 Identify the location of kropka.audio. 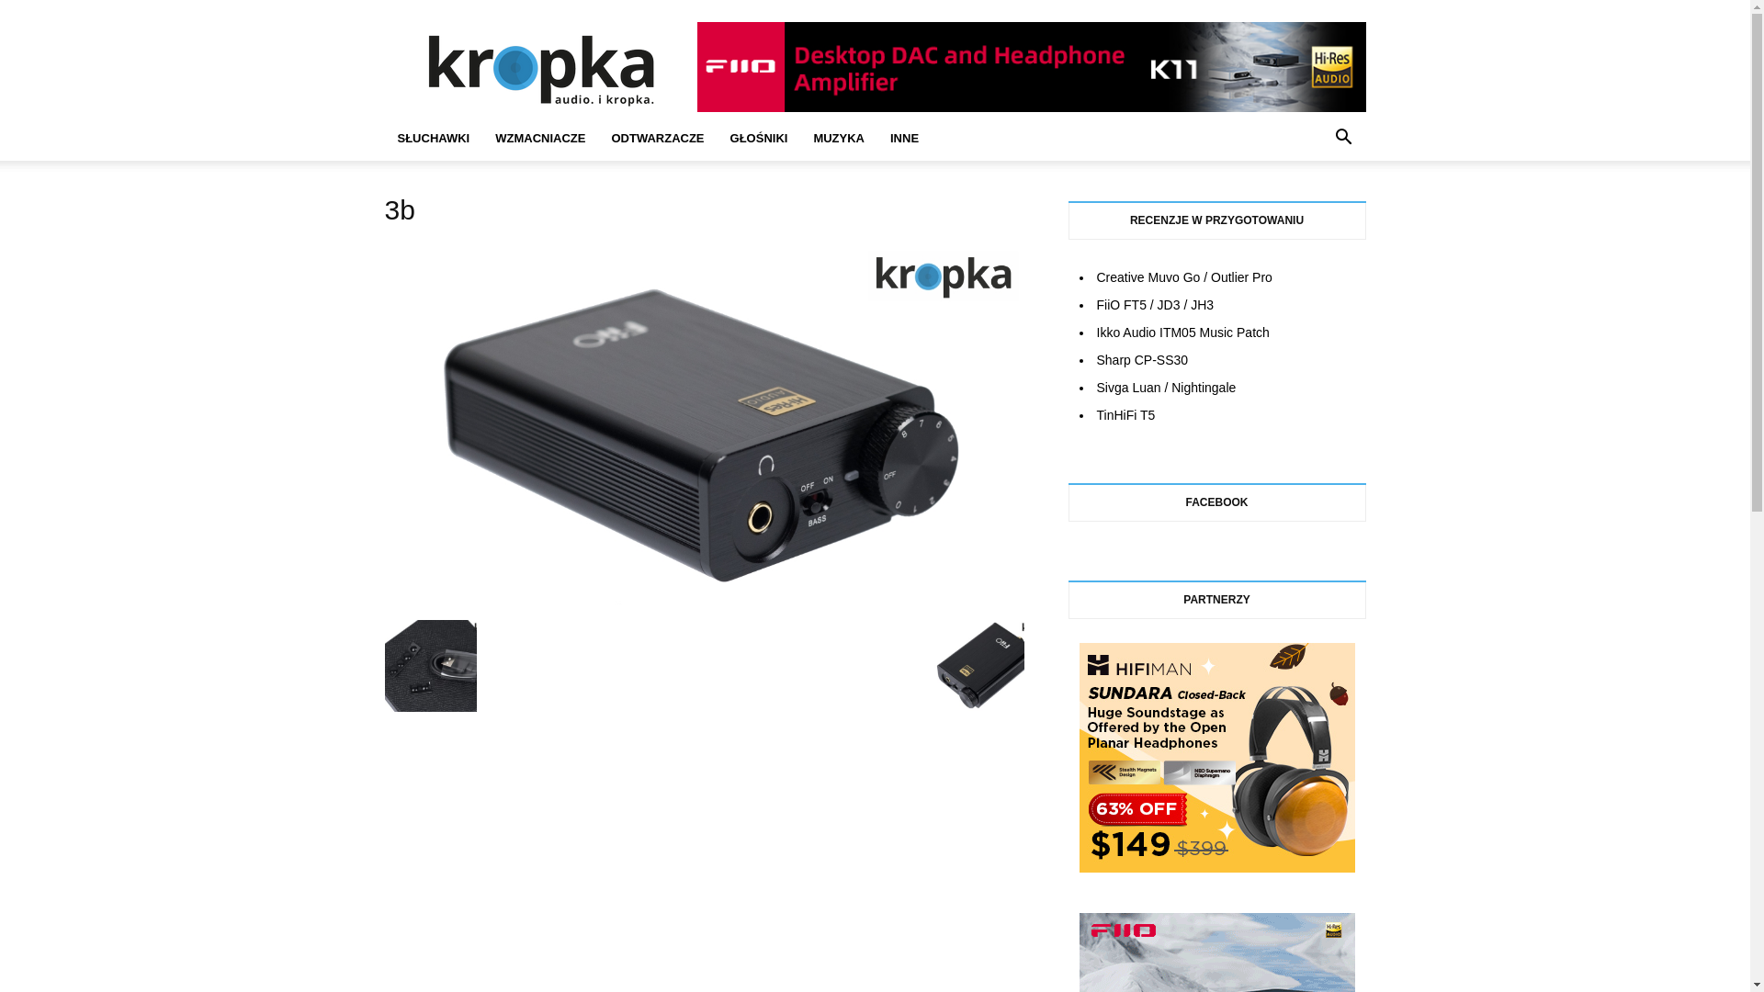
(540, 67).